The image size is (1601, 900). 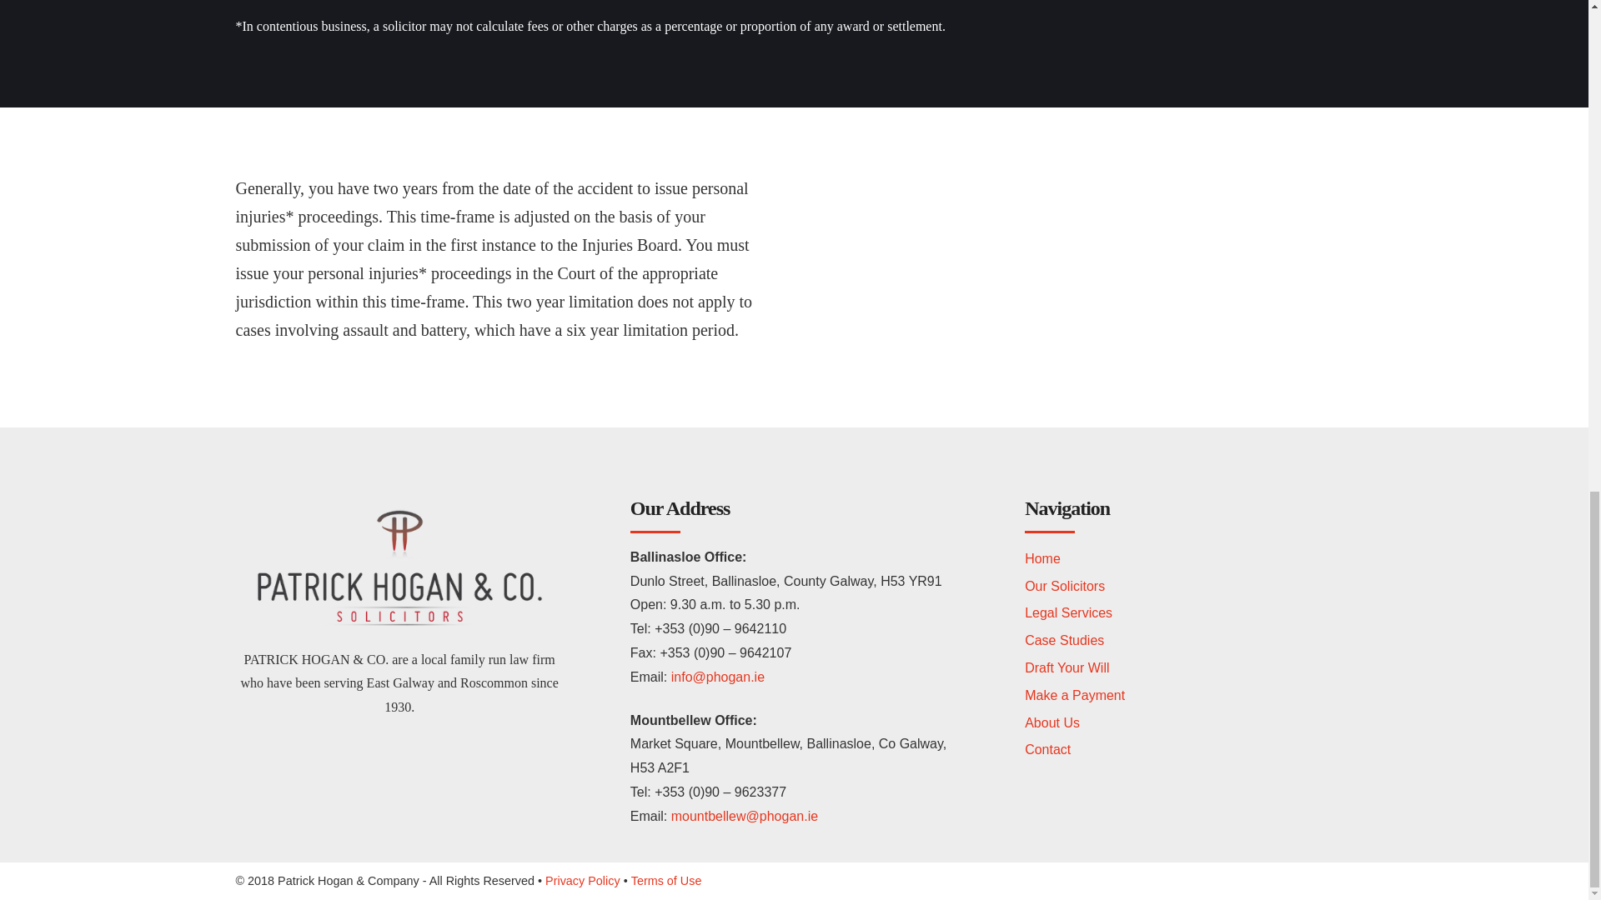 What do you see at coordinates (1047, 750) in the screenshot?
I see `Contact` at bounding box center [1047, 750].